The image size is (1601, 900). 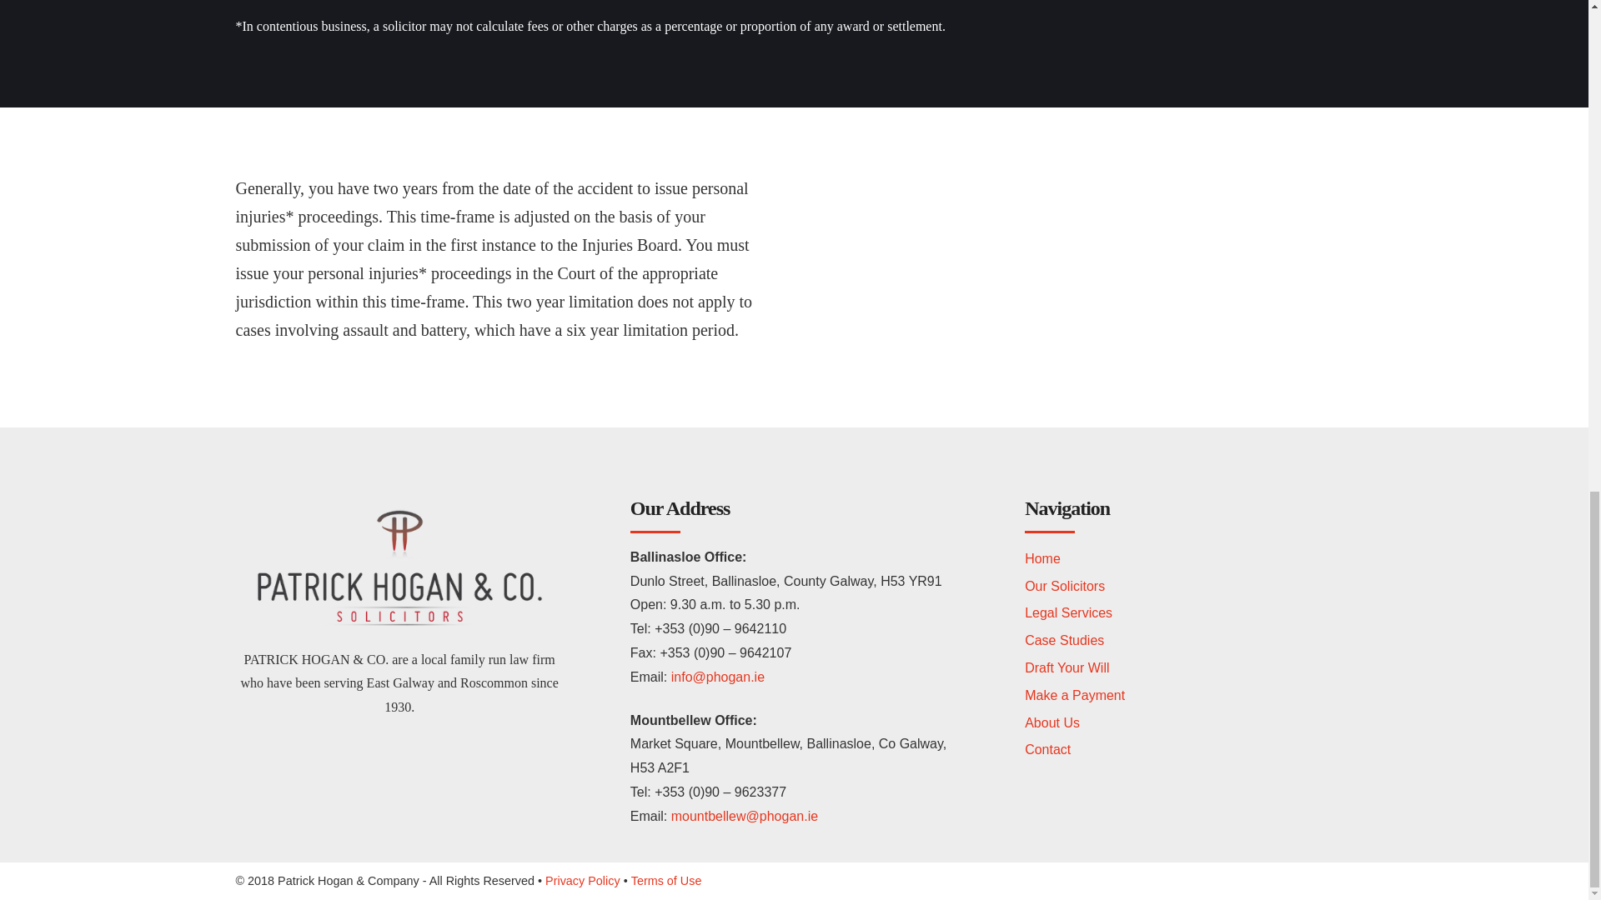 What do you see at coordinates (1047, 750) in the screenshot?
I see `Contact` at bounding box center [1047, 750].